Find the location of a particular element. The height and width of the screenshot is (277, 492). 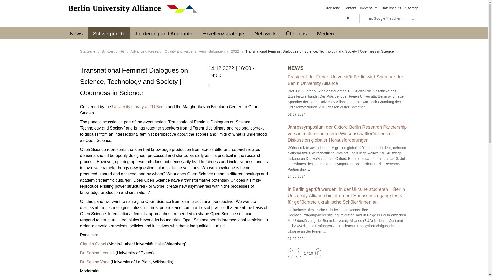

Schwerpunkte is located at coordinates (109, 33).